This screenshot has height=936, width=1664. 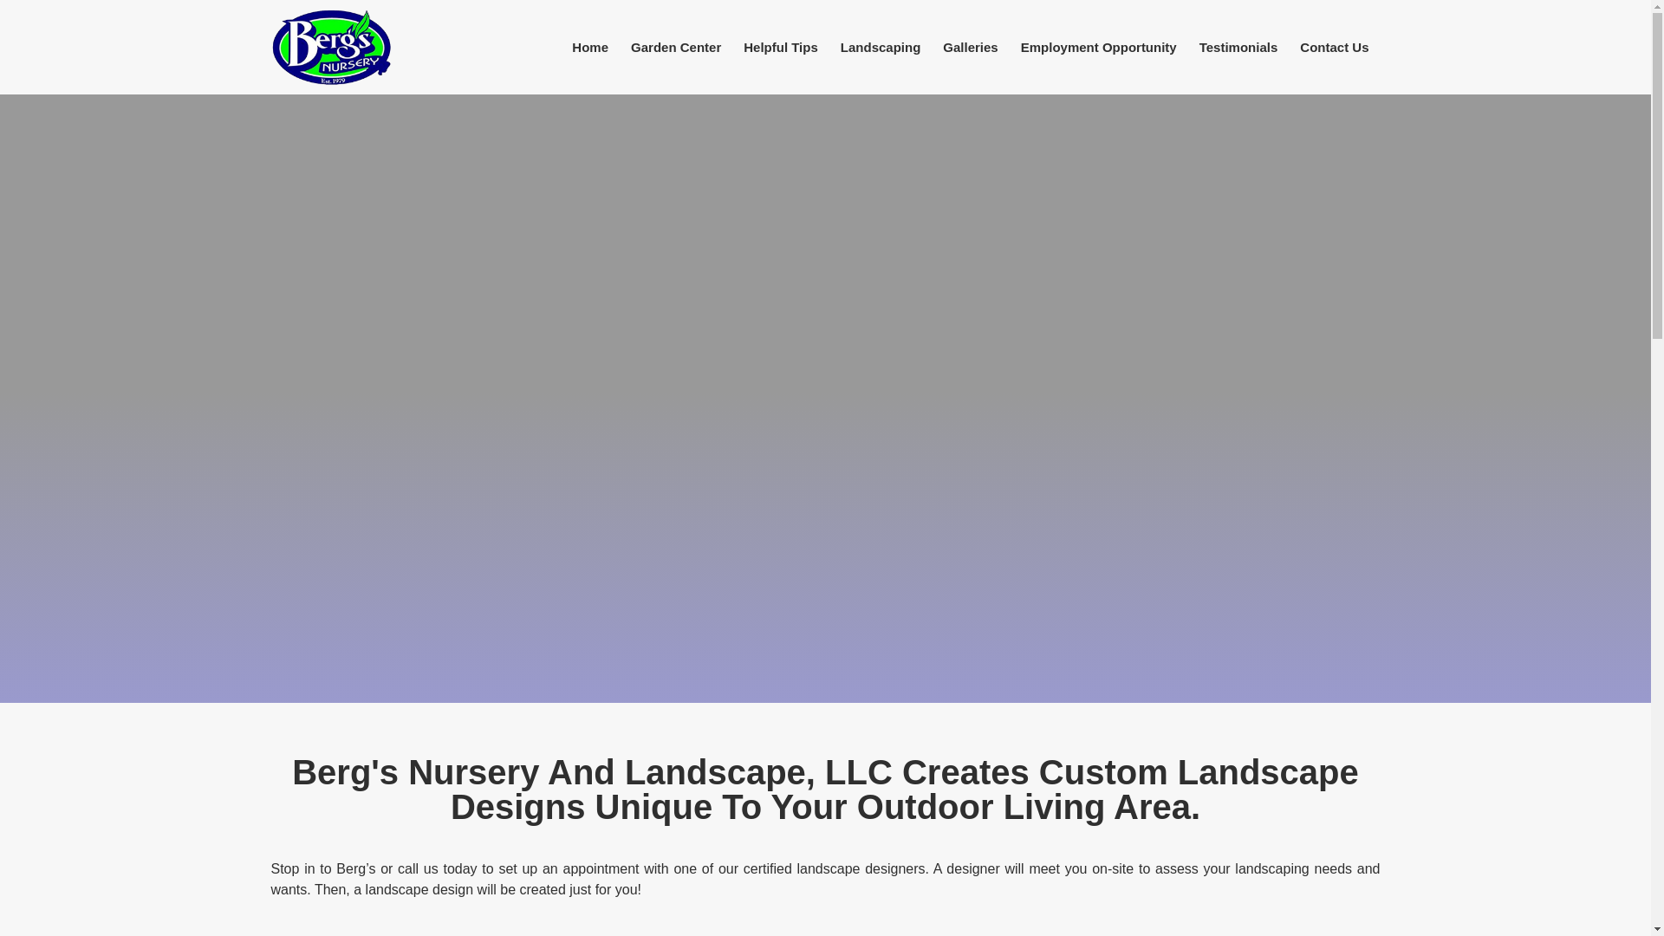 What do you see at coordinates (1333, 47) in the screenshot?
I see `Contact Us` at bounding box center [1333, 47].